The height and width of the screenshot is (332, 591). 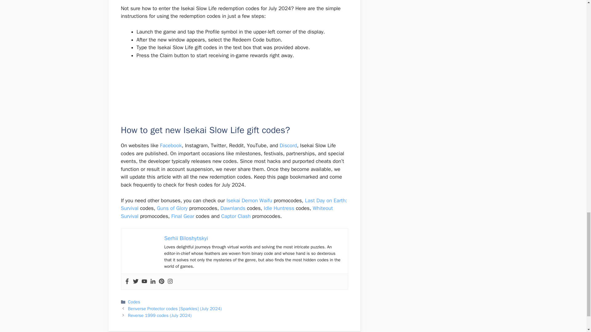 What do you see at coordinates (172, 208) in the screenshot?
I see `Guns of Glory` at bounding box center [172, 208].